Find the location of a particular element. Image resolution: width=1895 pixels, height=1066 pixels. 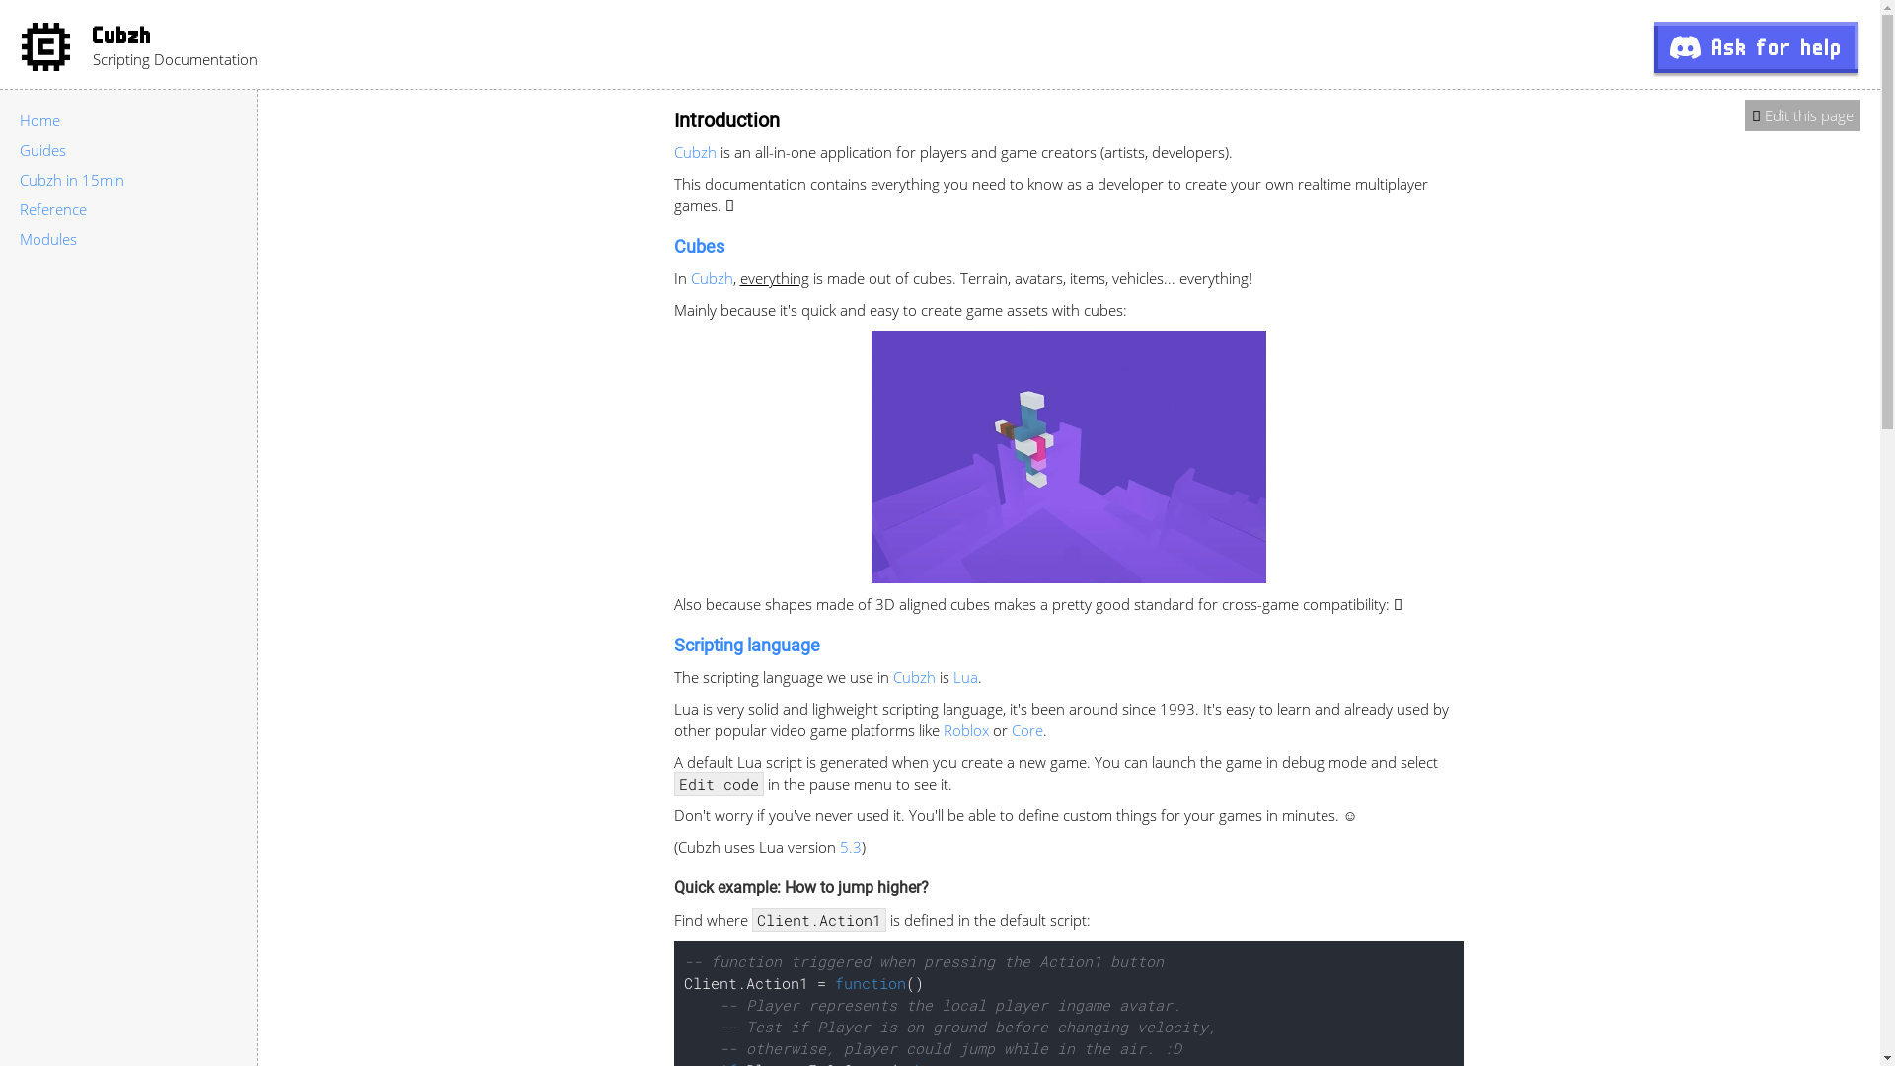

Cubzh is located at coordinates (122, 38).